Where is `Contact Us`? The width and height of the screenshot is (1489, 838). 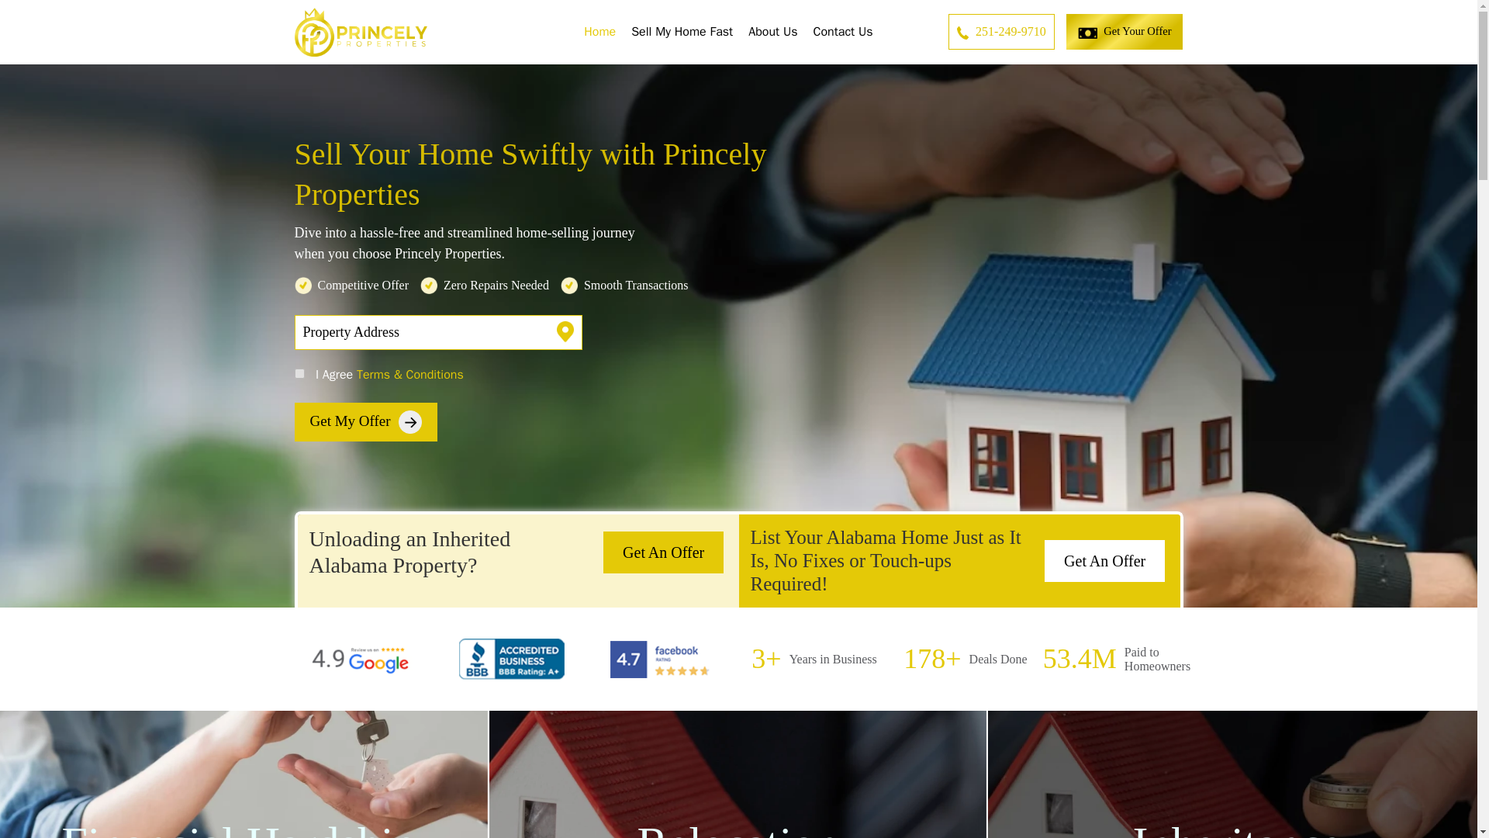
Contact Us is located at coordinates (842, 31).